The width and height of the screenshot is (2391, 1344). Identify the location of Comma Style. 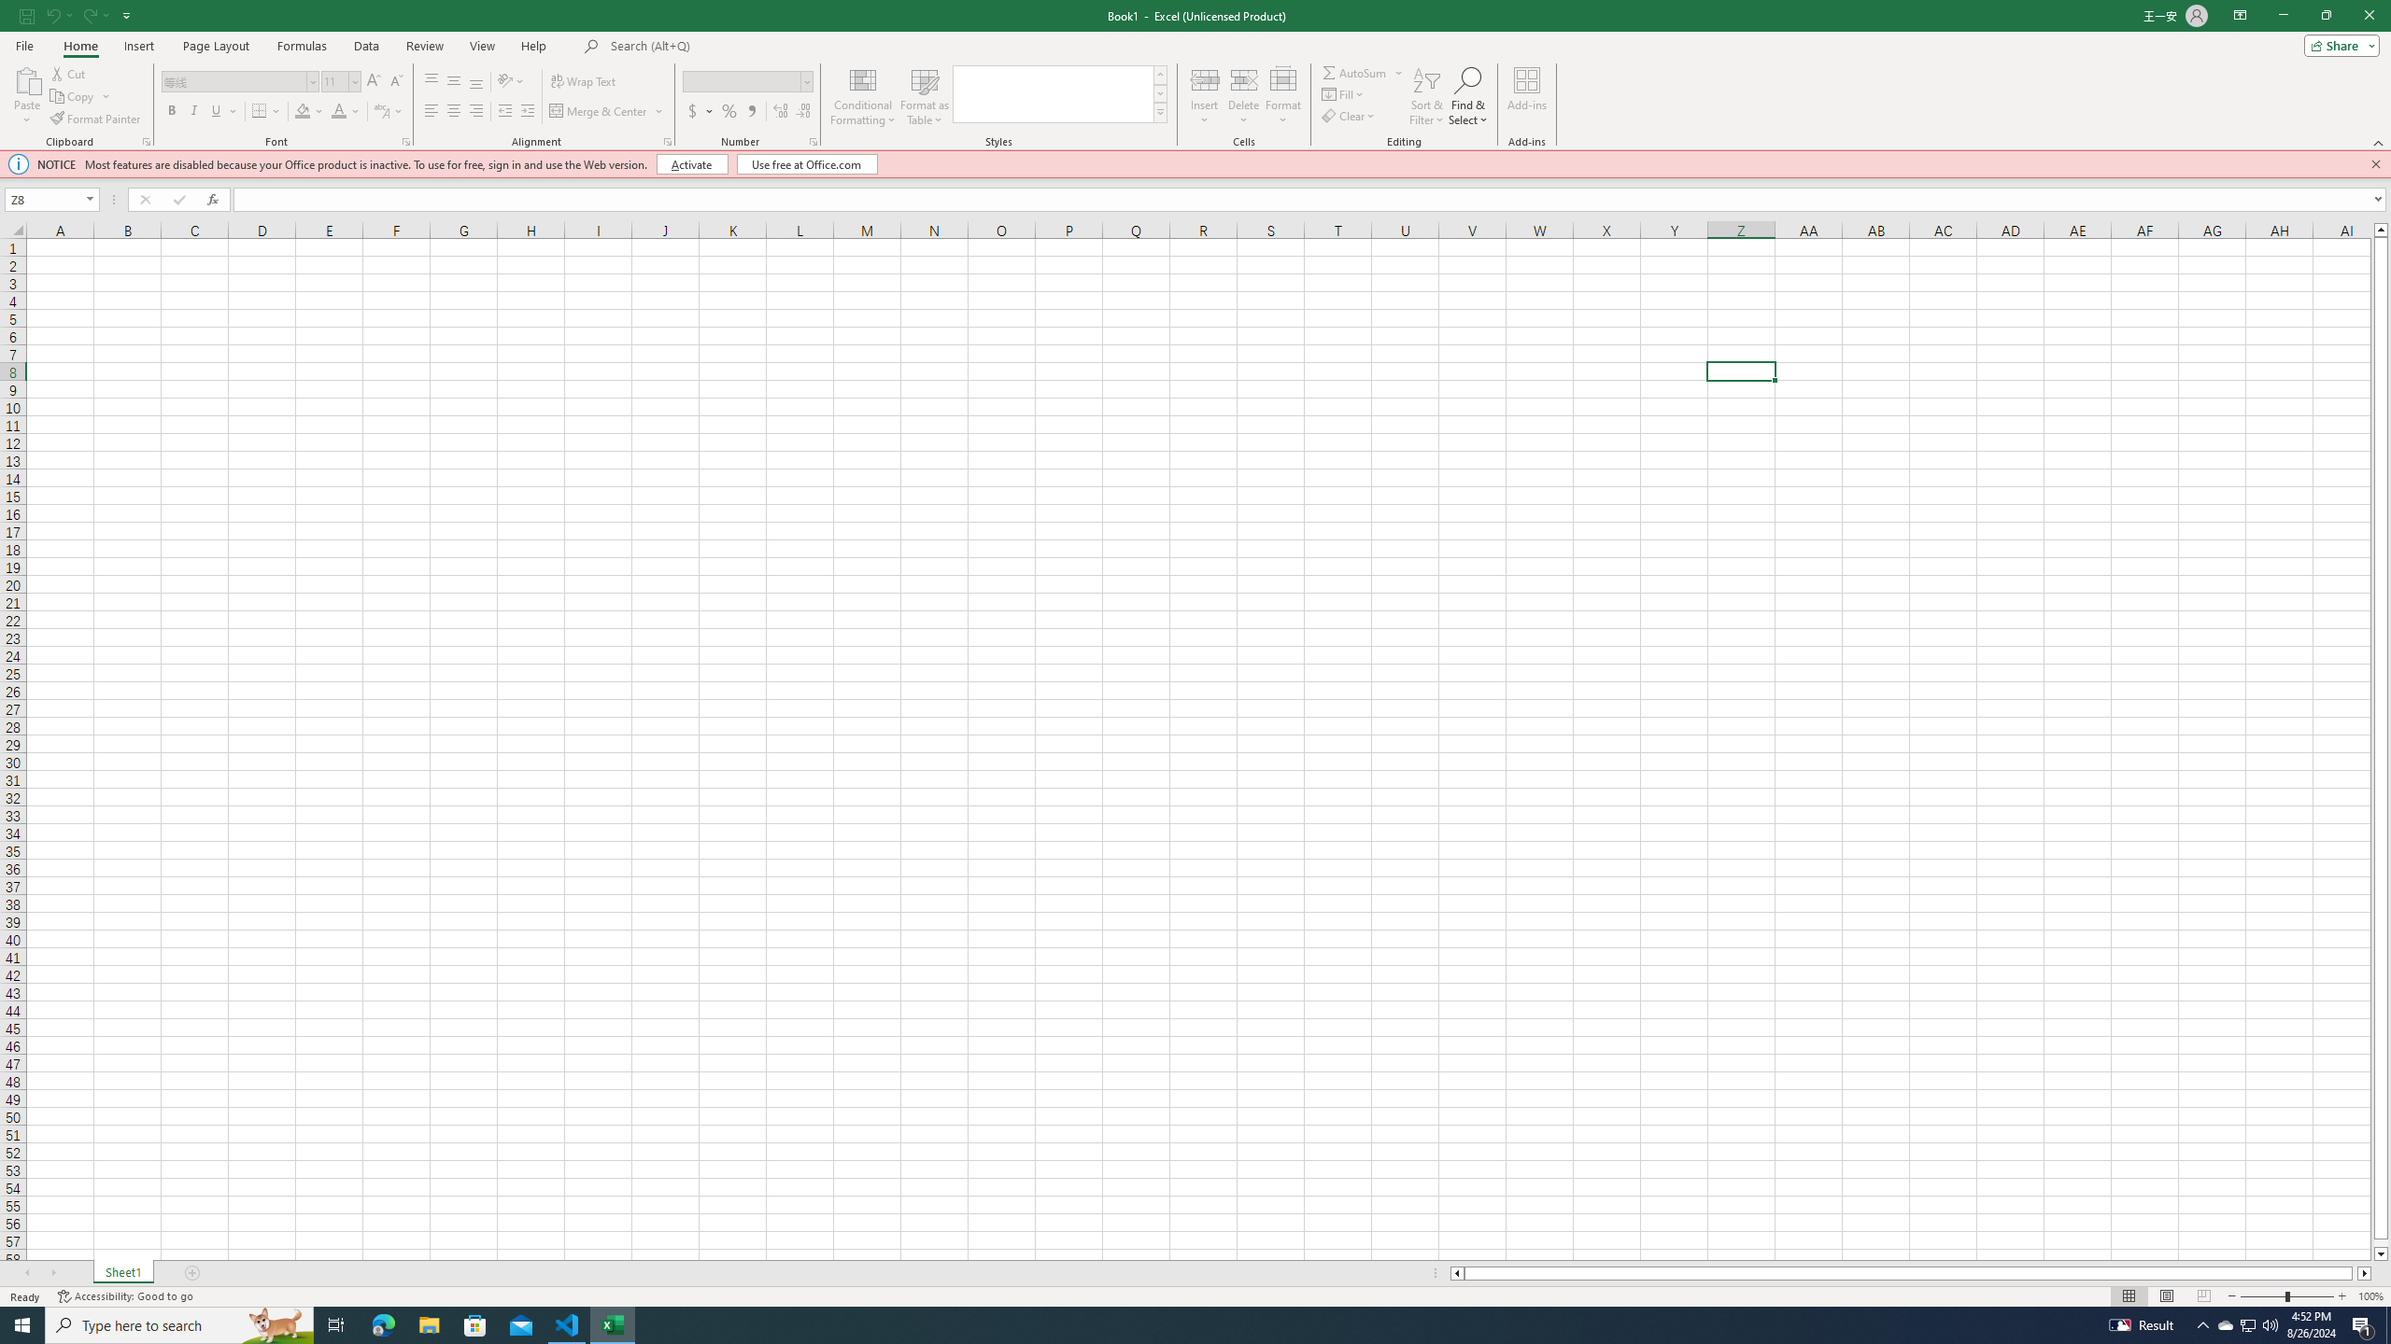
(751, 112).